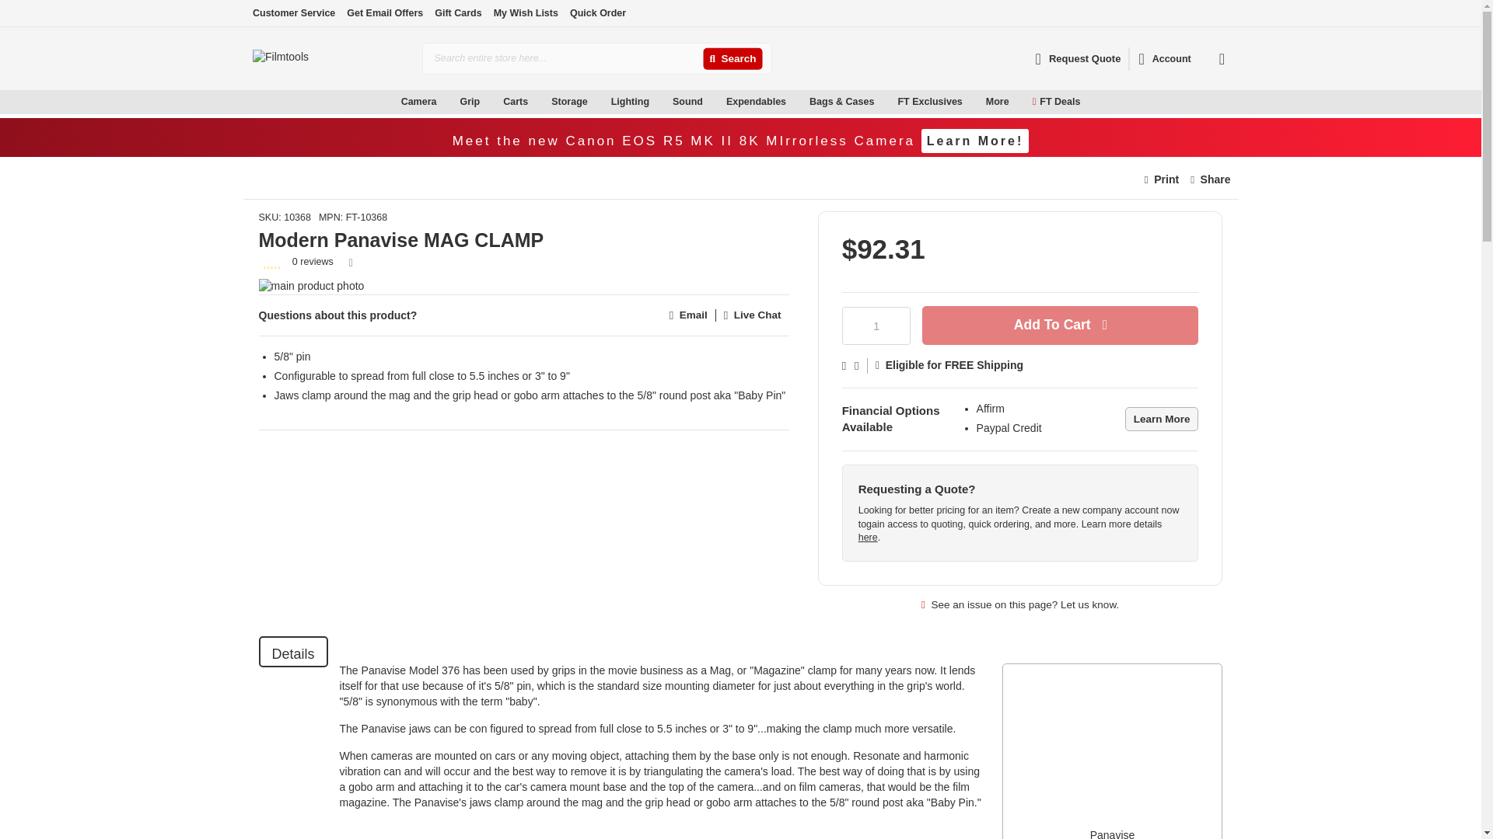 The height and width of the screenshot is (839, 1493). I want to click on Cameras, so click(339, 120).